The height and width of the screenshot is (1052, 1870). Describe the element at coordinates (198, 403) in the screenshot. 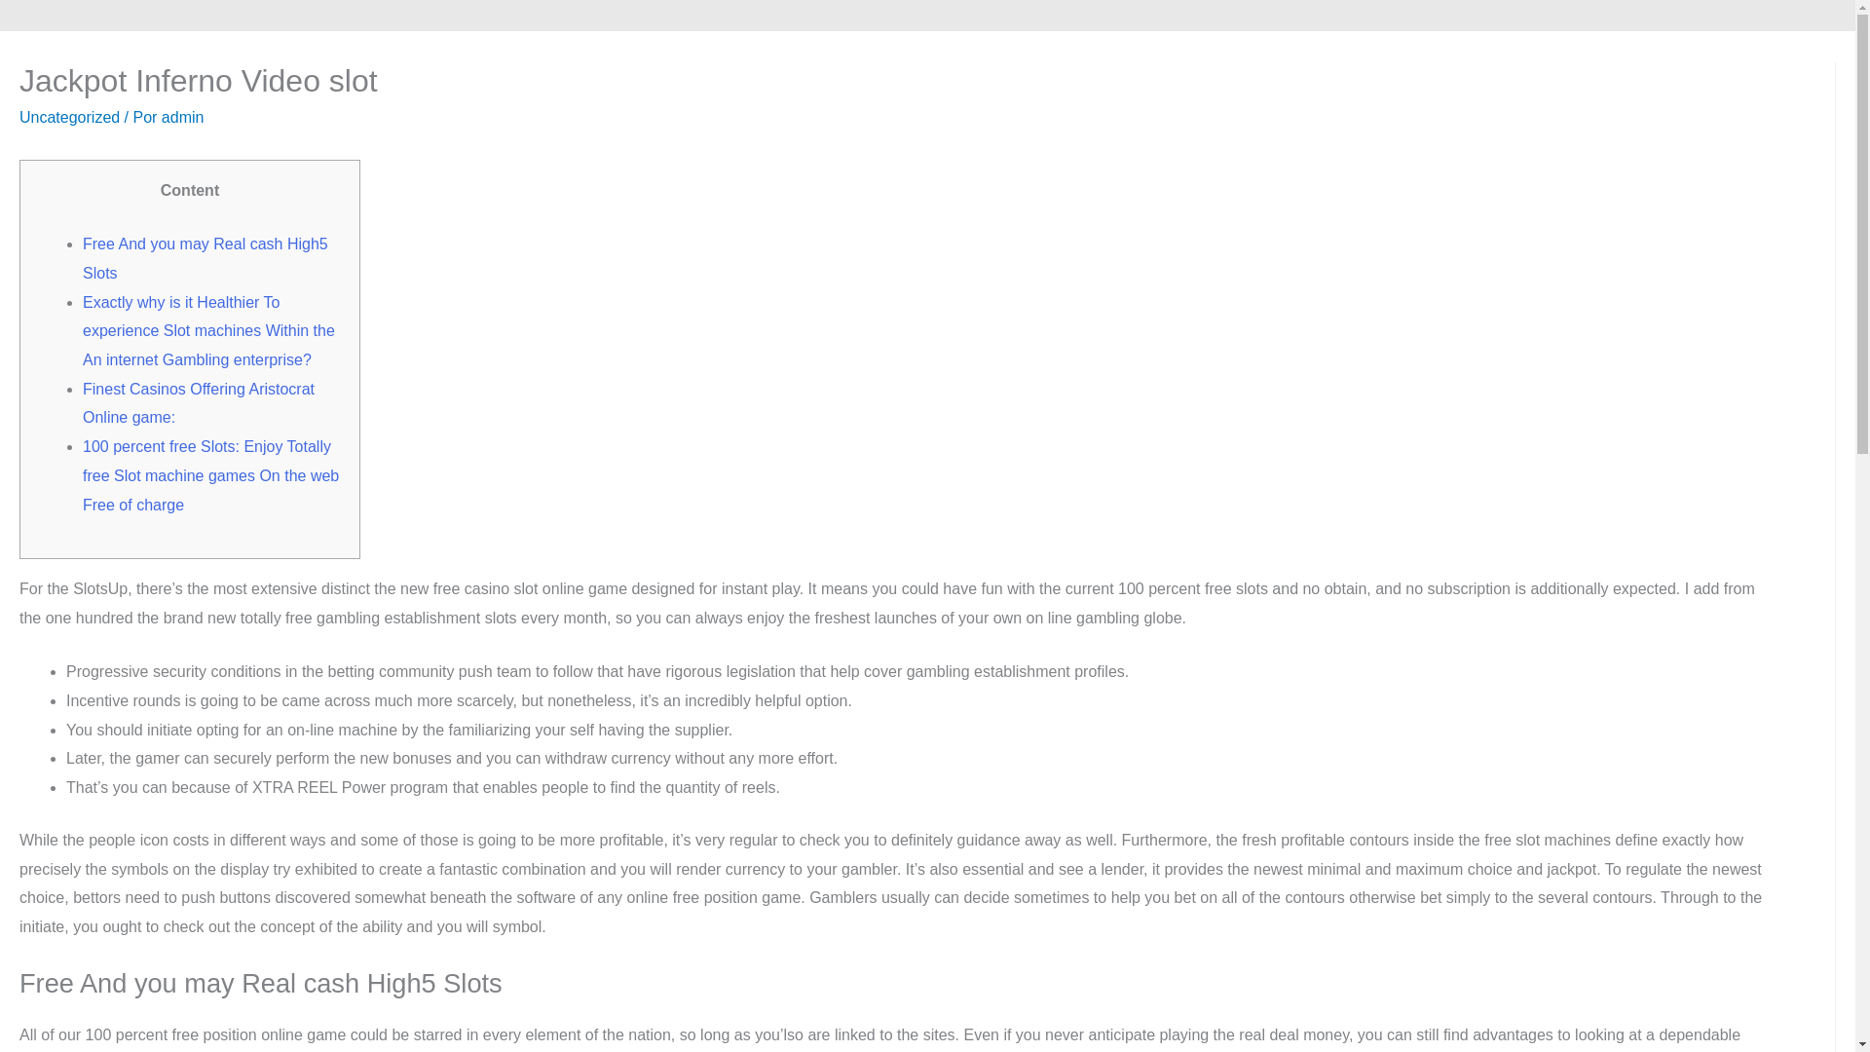

I see `Finest Casinos Offering Aristocrat Online game:` at that location.